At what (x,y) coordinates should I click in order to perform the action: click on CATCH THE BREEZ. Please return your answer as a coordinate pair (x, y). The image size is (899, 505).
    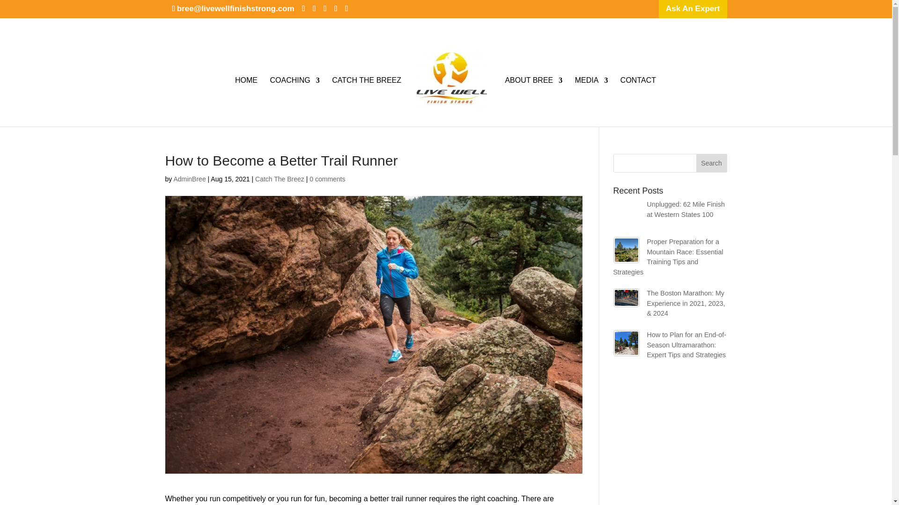
    Looking at the image, I should click on (366, 102).